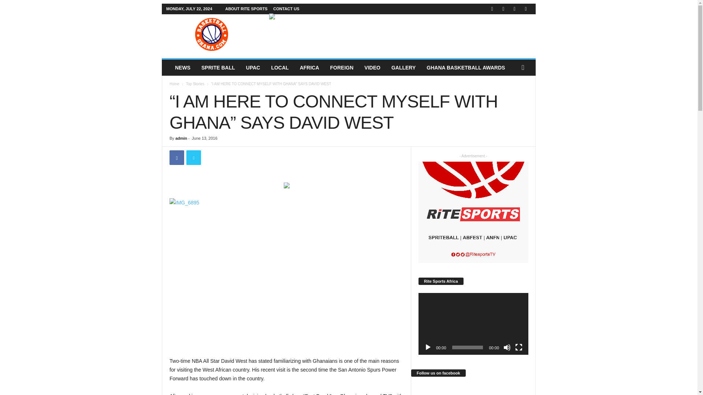 The width and height of the screenshot is (703, 395). Describe the element at coordinates (280, 68) in the screenshot. I see `LOCAL` at that location.